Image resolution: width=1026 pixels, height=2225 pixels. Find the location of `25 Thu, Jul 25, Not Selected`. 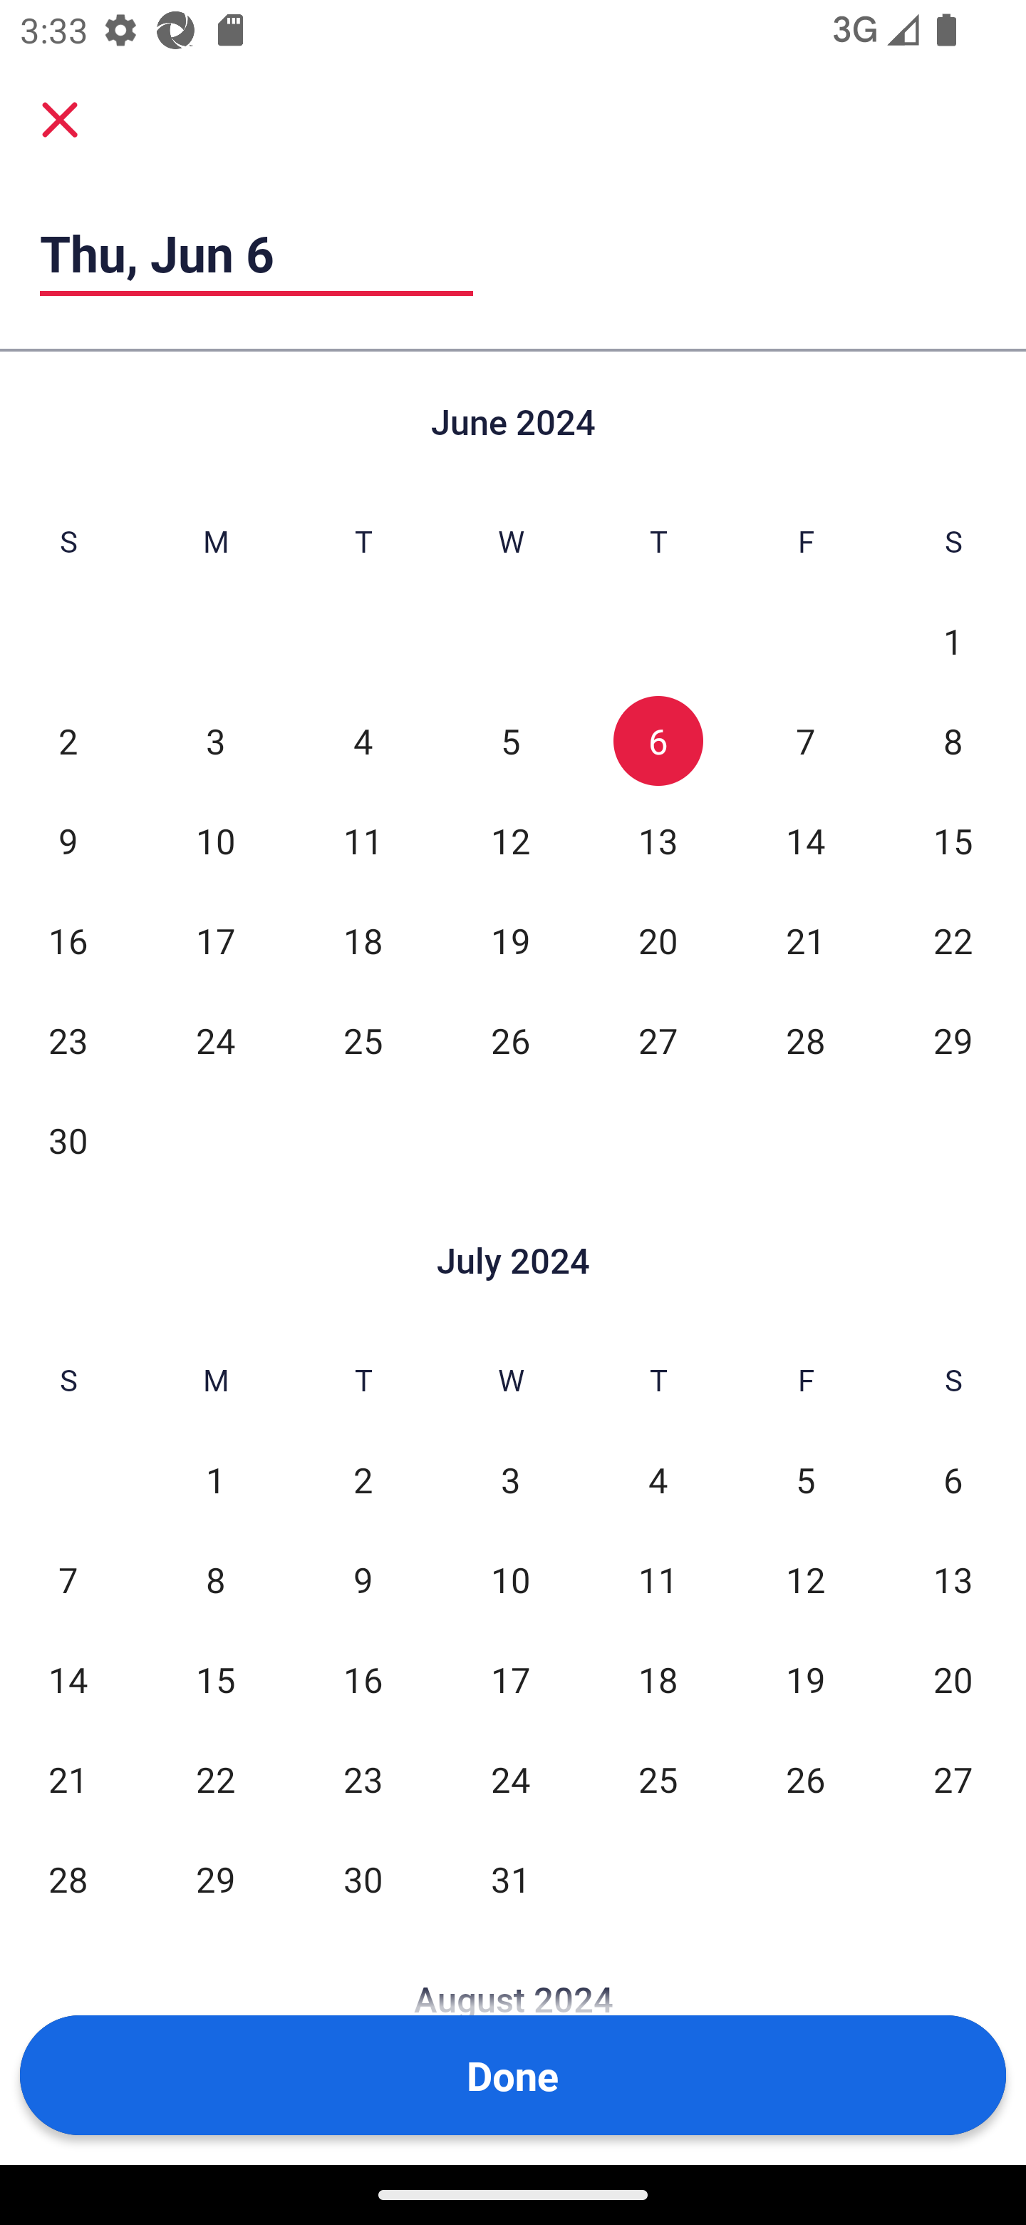

25 Thu, Jul 25, Not Selected is located at coordinates (658, 1779).